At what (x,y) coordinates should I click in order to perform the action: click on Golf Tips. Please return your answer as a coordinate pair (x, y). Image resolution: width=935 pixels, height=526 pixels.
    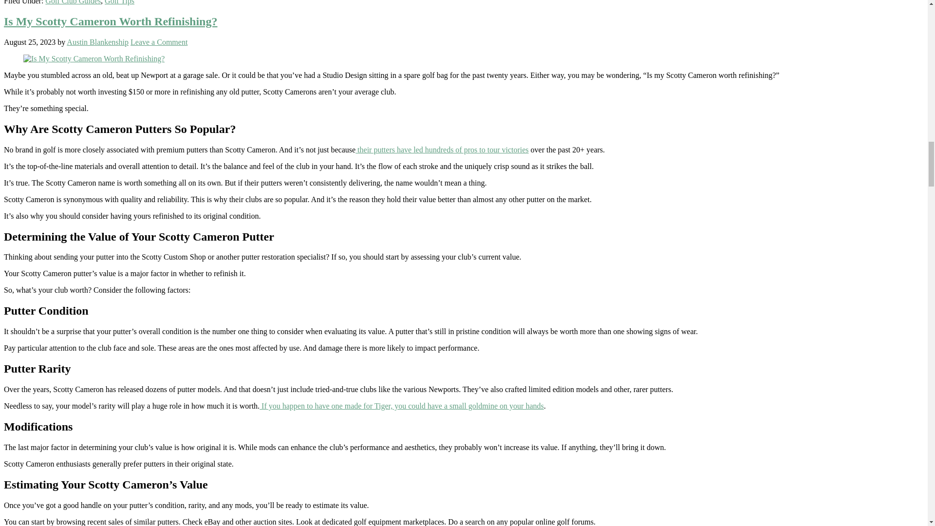
    Looking at the image, I should click on (120, 2).